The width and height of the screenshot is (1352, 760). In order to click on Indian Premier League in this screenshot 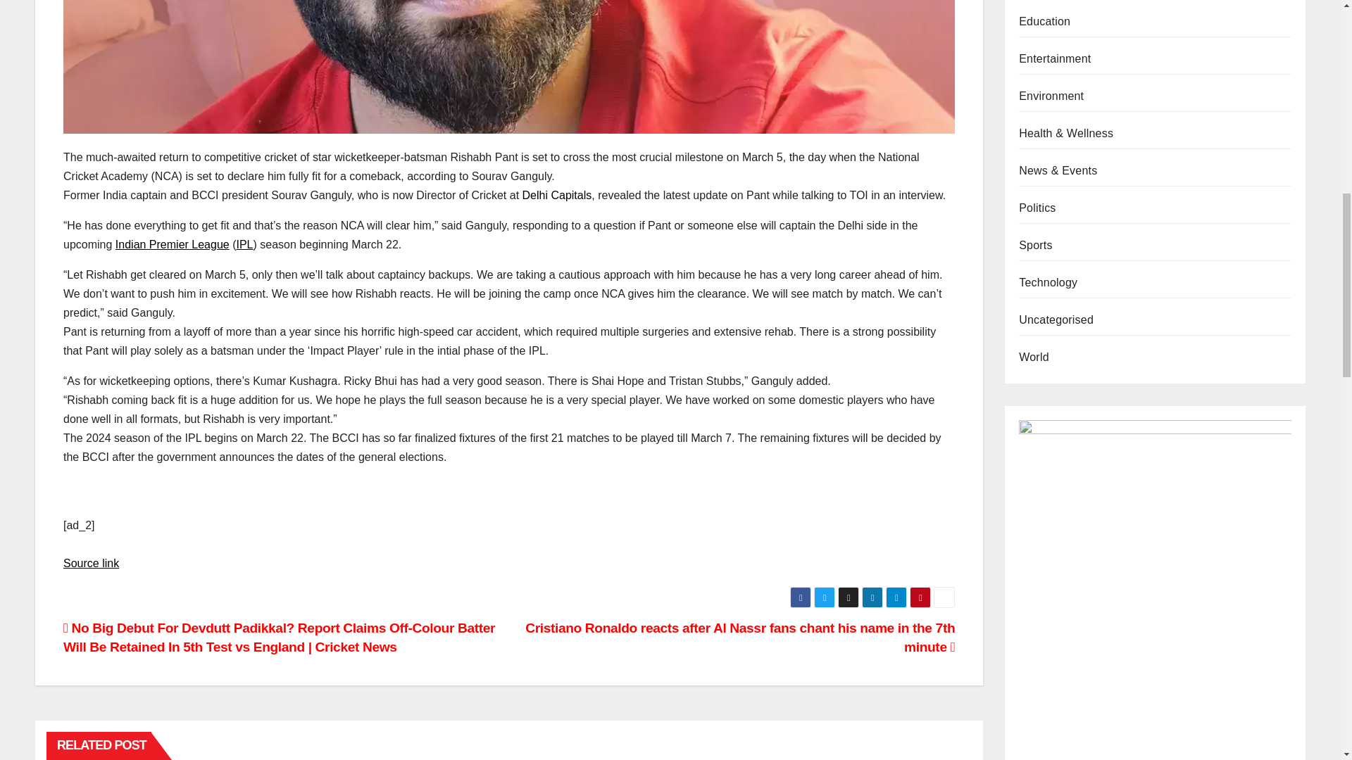, I will do `click(172, 245)`.